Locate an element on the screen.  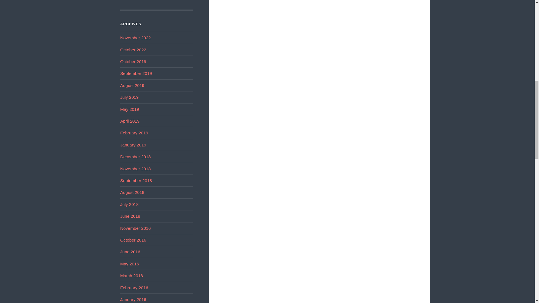
September 2019 is located at coordinates (136, 73).